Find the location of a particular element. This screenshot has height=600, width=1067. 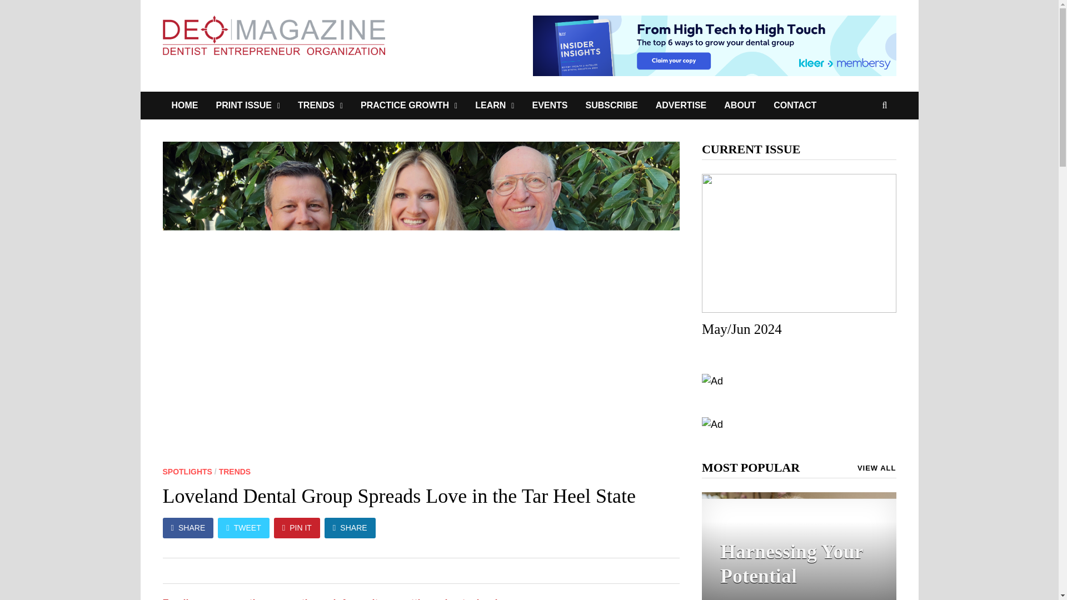

EVENTS is located at coordinates (549, 106).